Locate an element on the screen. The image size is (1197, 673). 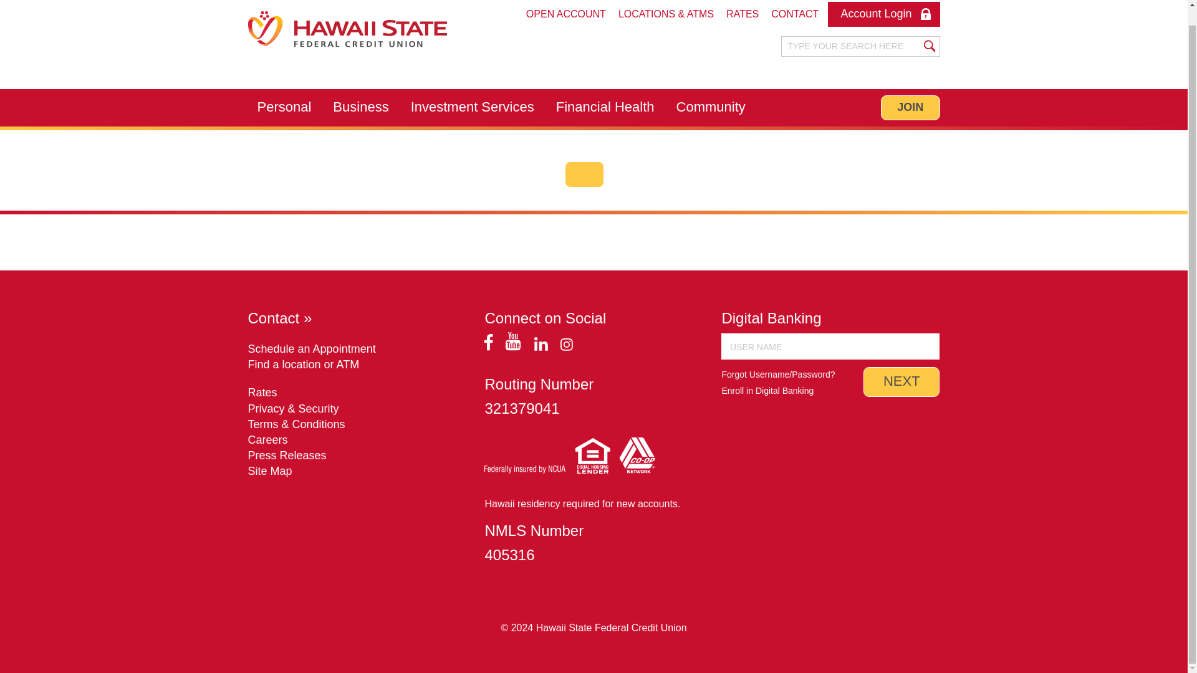
Digital Banking is located at coordinates (635, 133).